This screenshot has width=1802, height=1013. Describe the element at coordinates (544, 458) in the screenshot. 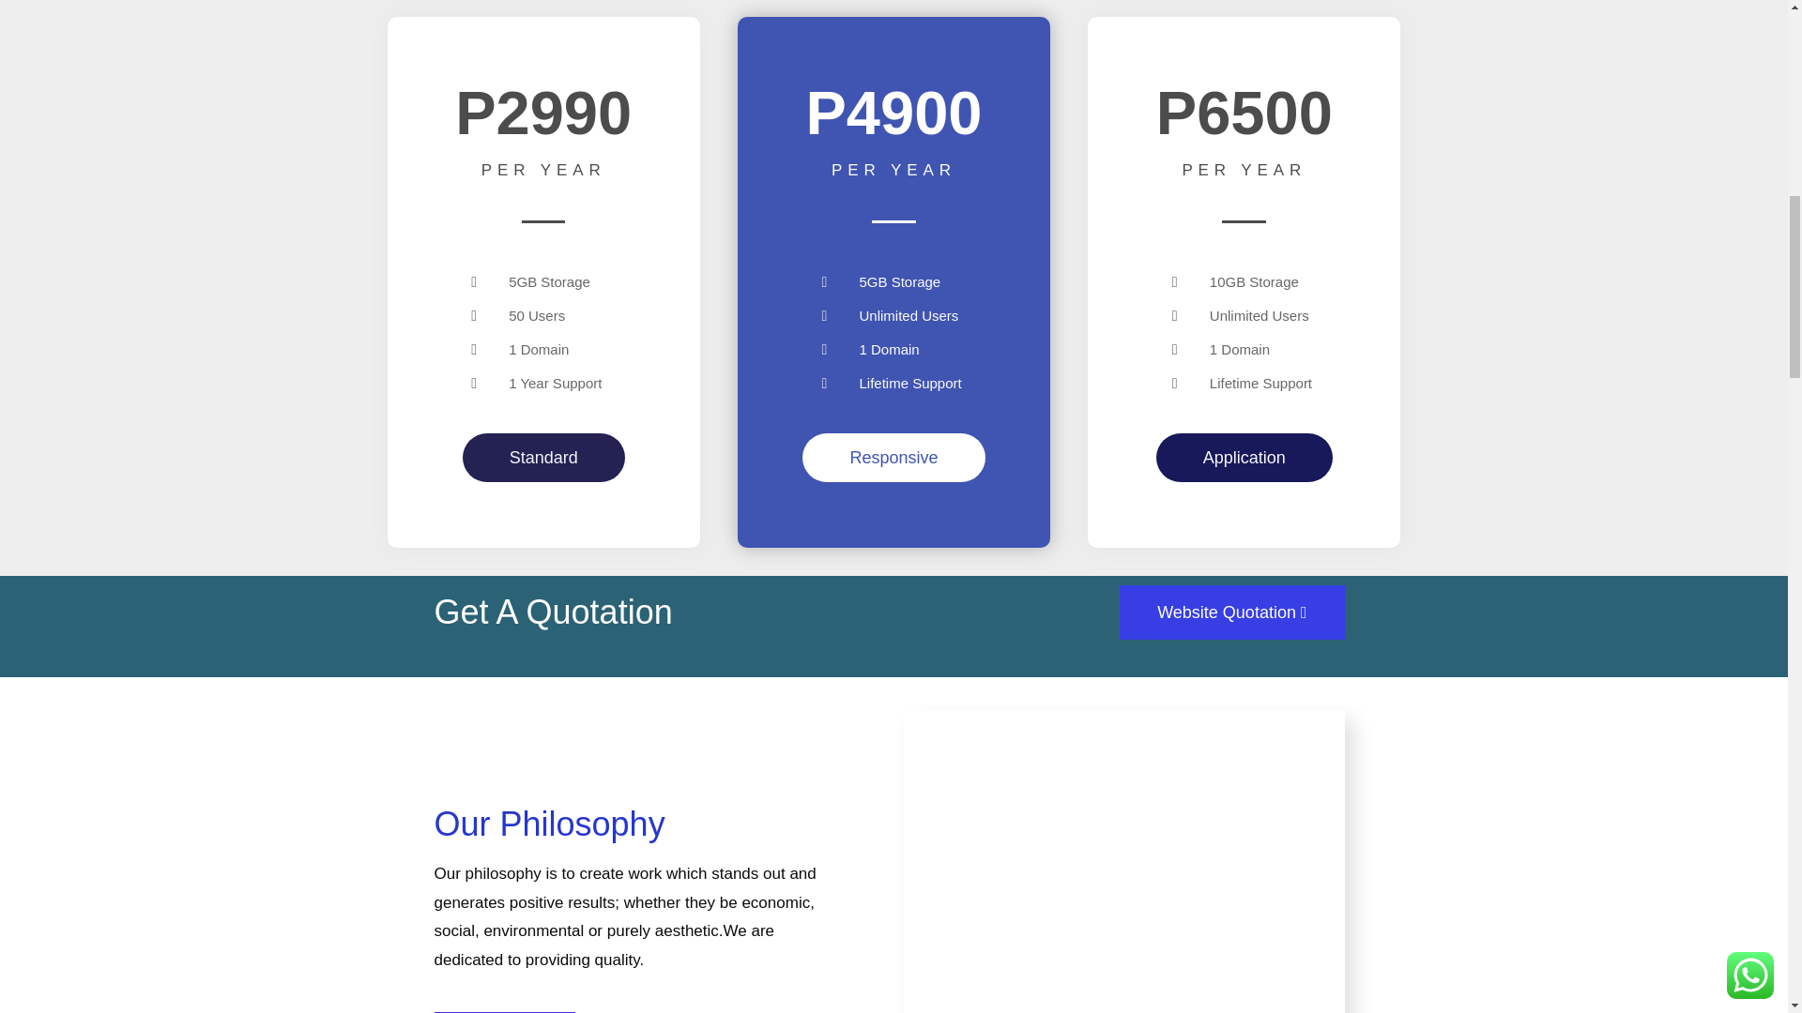

I see `Standard` at that location.